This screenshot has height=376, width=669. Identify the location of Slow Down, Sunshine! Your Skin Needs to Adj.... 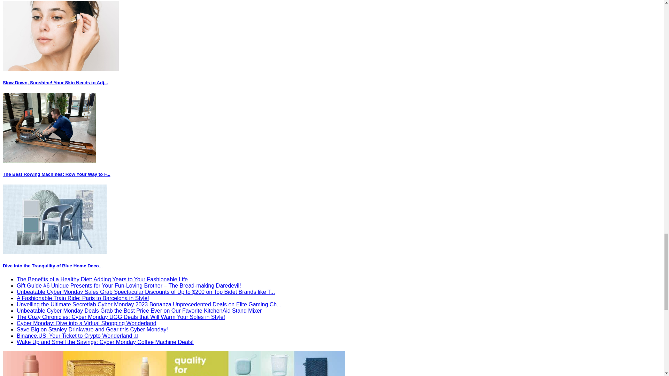
(55, 83).